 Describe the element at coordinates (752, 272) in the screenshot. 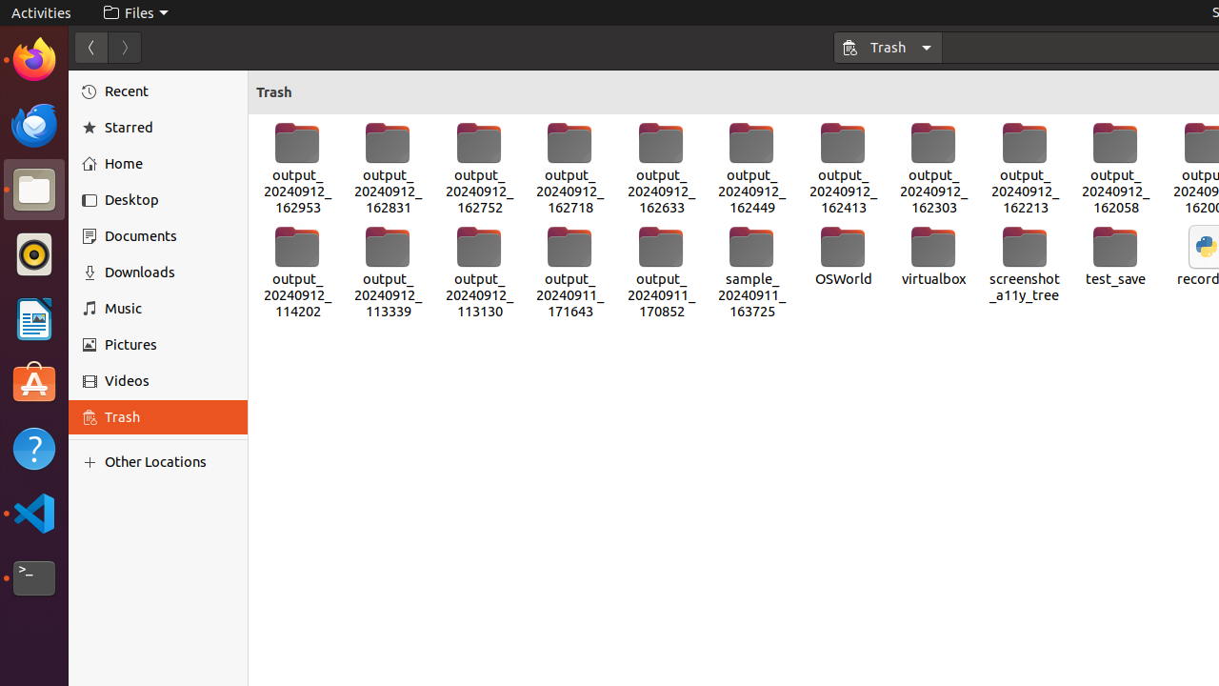

I see `sample_20240911_163725` at that location.